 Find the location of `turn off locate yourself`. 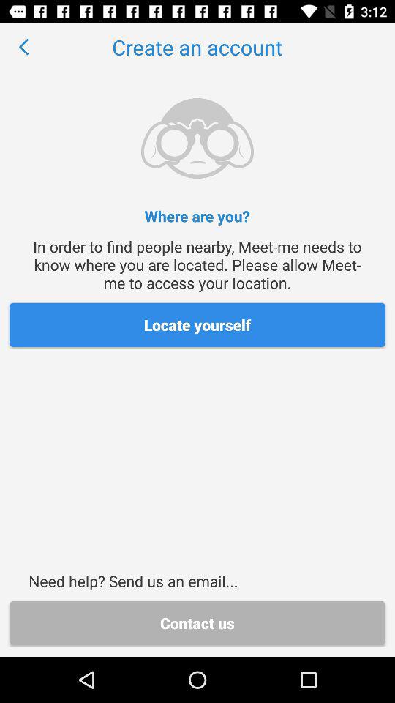

turn off locate yourself is located at coordinates (197, 325).